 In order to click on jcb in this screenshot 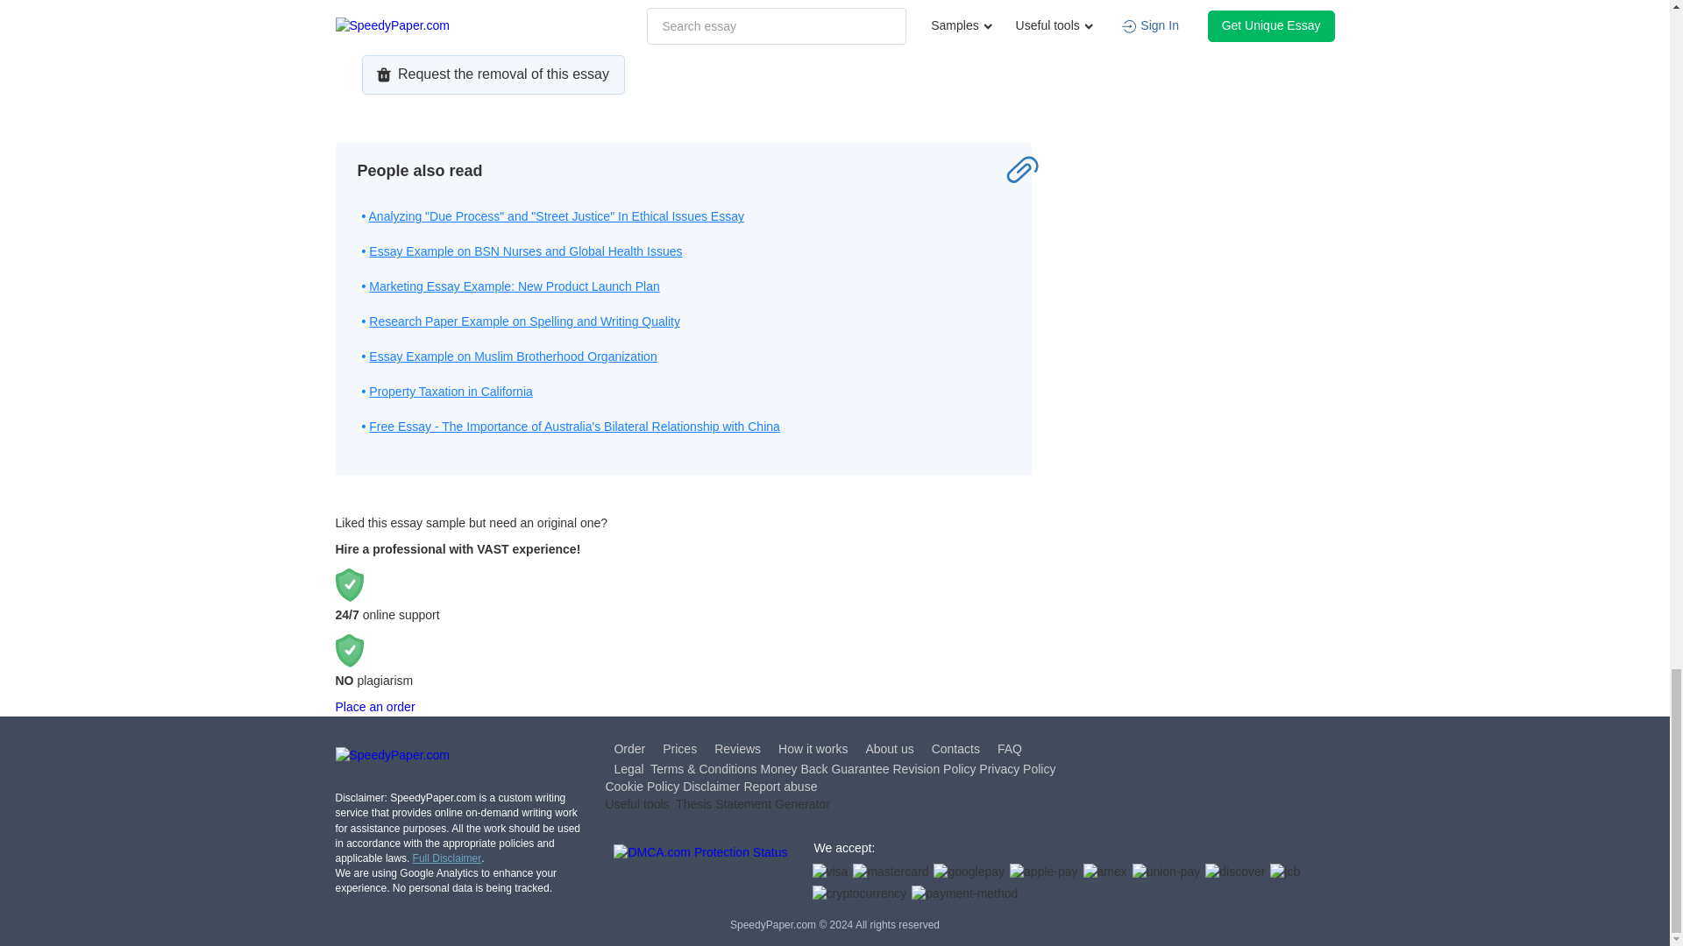, I will do `click(1285, 872)`.